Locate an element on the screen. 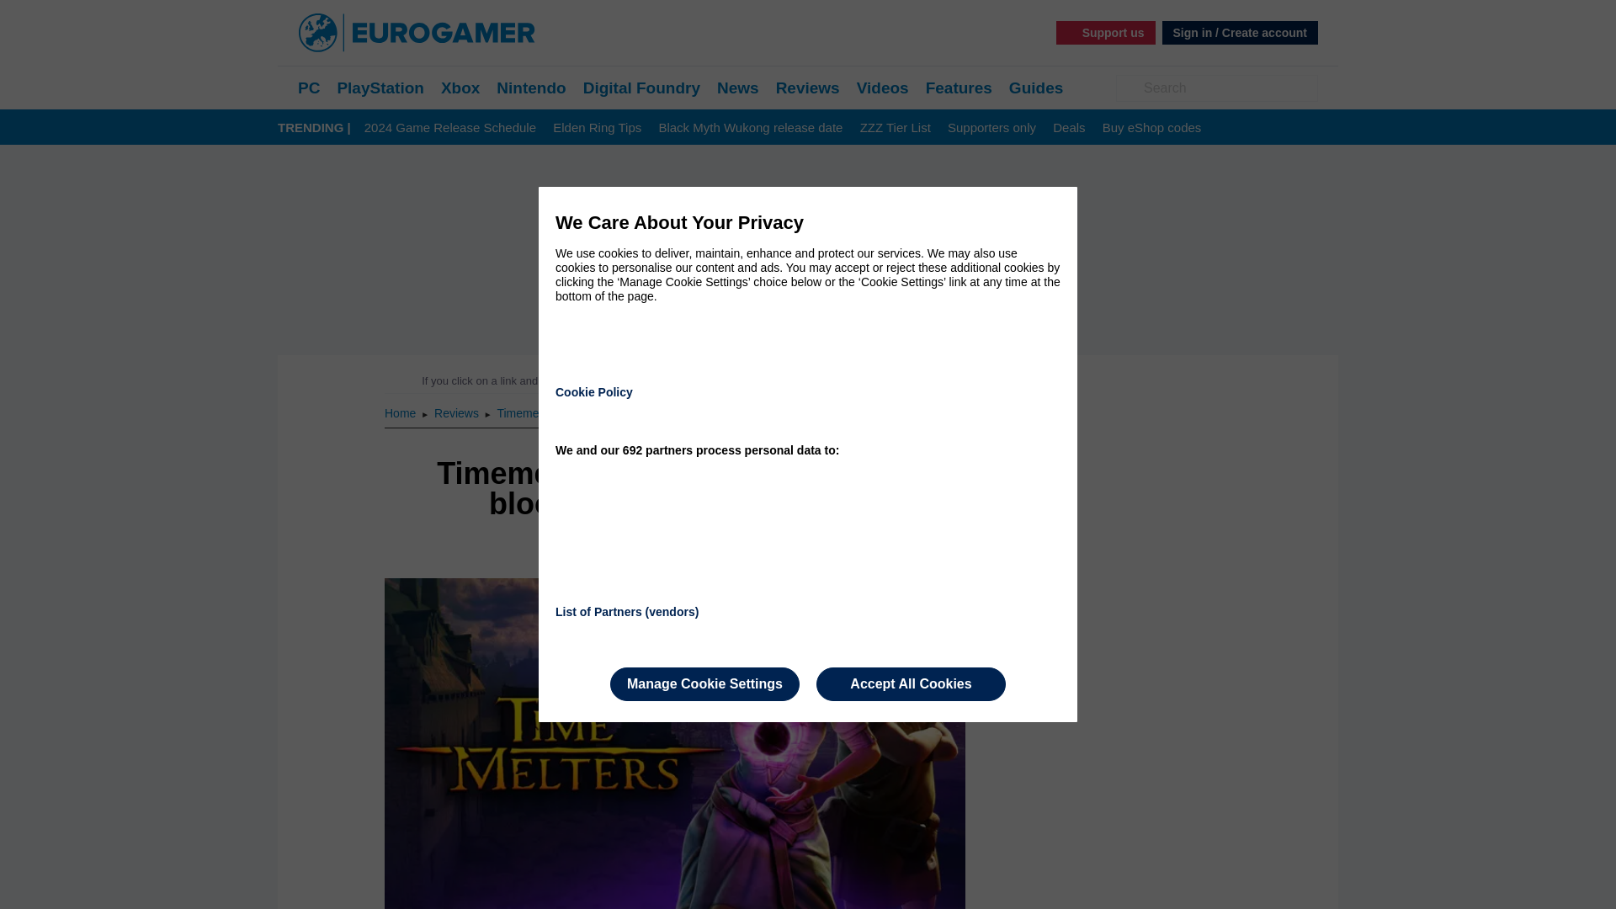 The width and height of the screenshot is (1616, 909). Timemelters is located at coordinates (529, 412).